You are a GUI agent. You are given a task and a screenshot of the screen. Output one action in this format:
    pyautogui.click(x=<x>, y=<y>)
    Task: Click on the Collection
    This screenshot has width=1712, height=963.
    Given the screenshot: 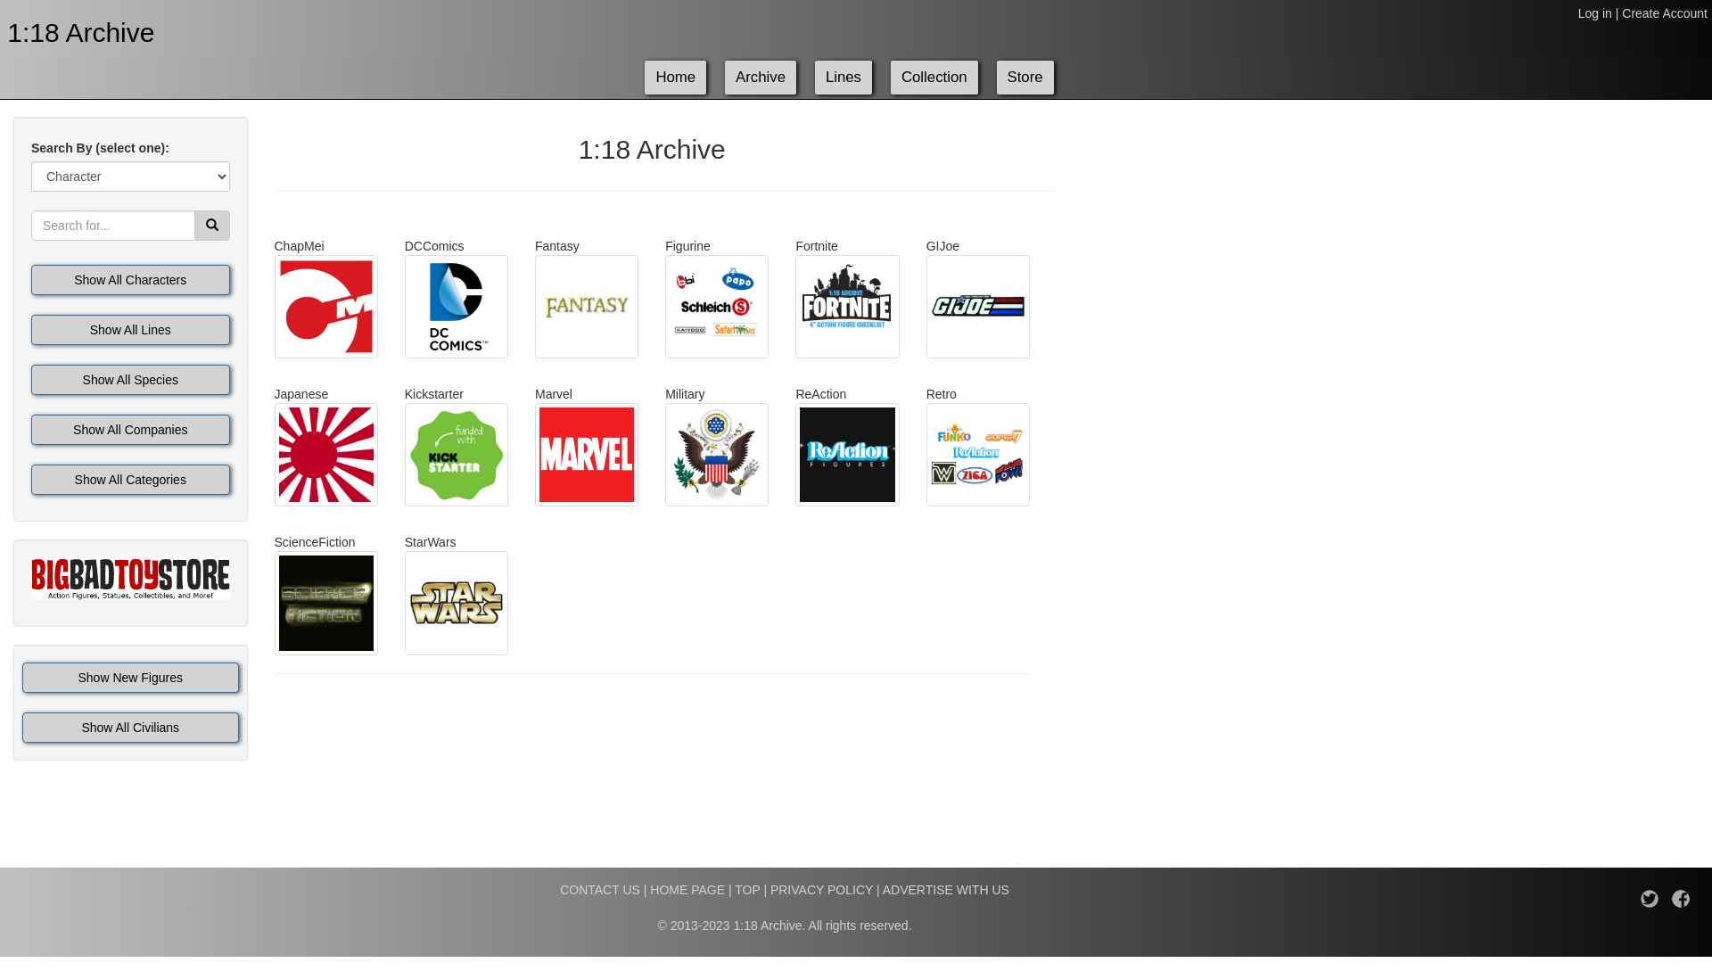 What is the action you would take?
    pyautogui.click(x=934, y=78)
    